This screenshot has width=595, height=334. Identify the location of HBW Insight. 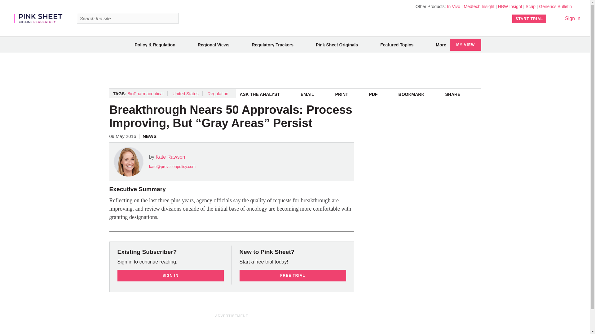
(510, 6).